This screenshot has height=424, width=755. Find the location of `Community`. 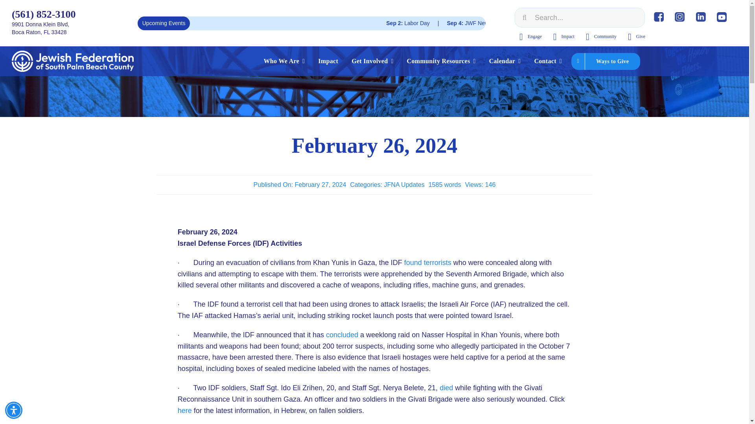

Community is located at coordinates (599, 37).